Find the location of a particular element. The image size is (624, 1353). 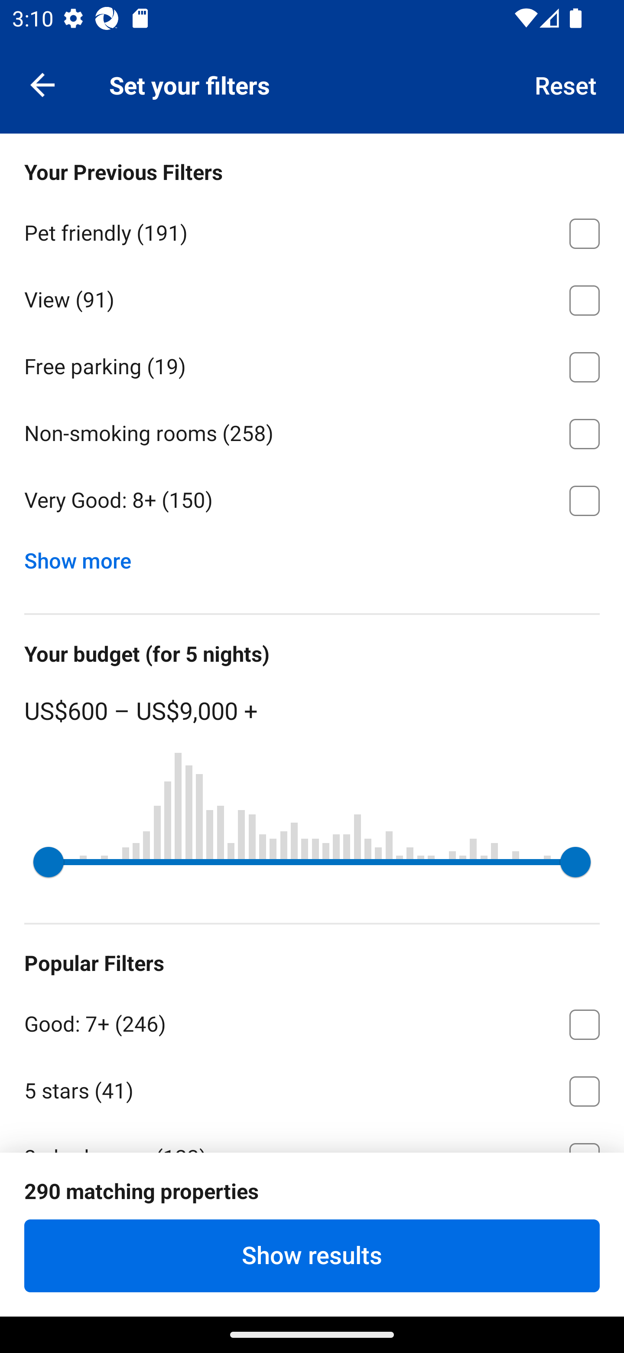

Pet friendly ⁦(191) is located at coordinates (312, 231).